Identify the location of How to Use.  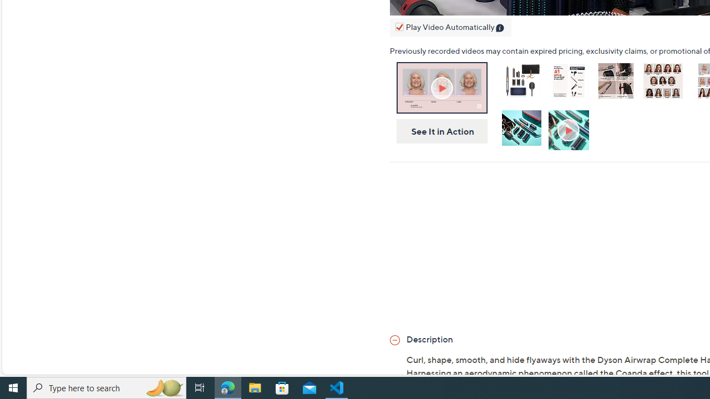
(570, 131).